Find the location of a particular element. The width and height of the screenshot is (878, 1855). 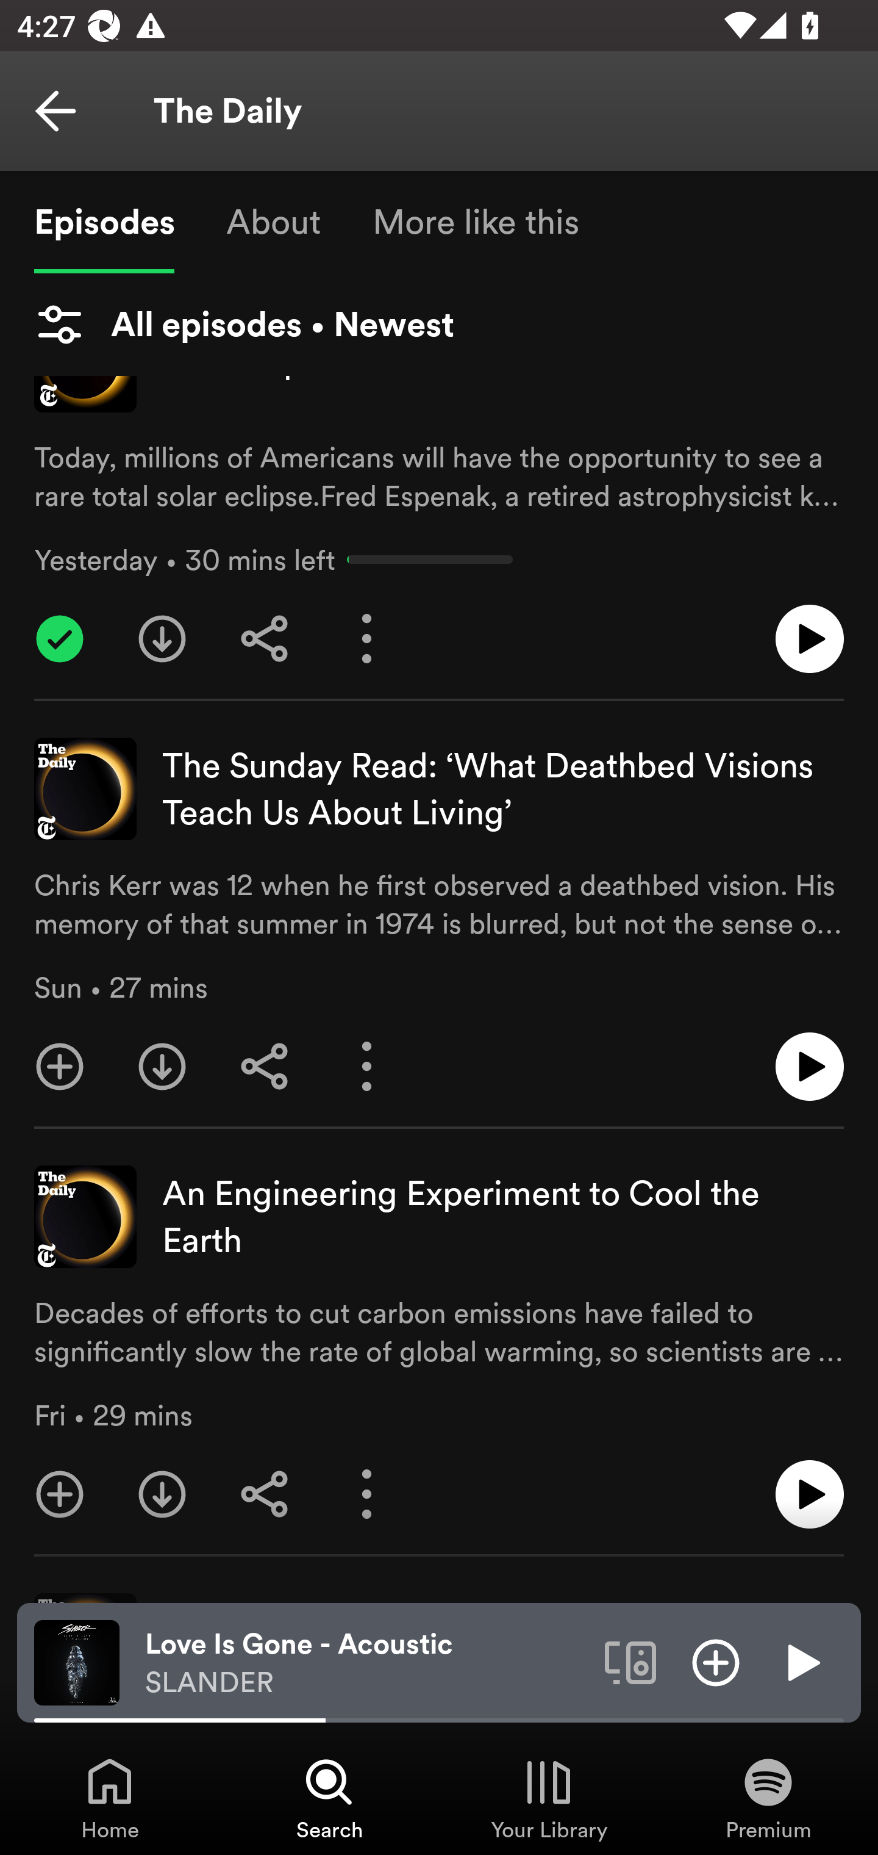

The Eclipse Chaser added to Your Episodes is located at coordinates (60, 638).